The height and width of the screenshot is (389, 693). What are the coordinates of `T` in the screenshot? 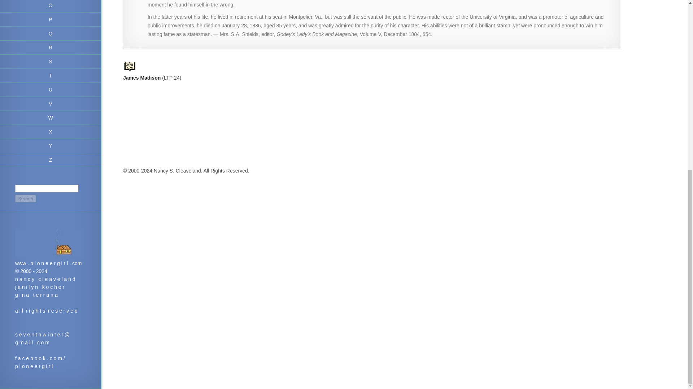 It's located at (51, 76).